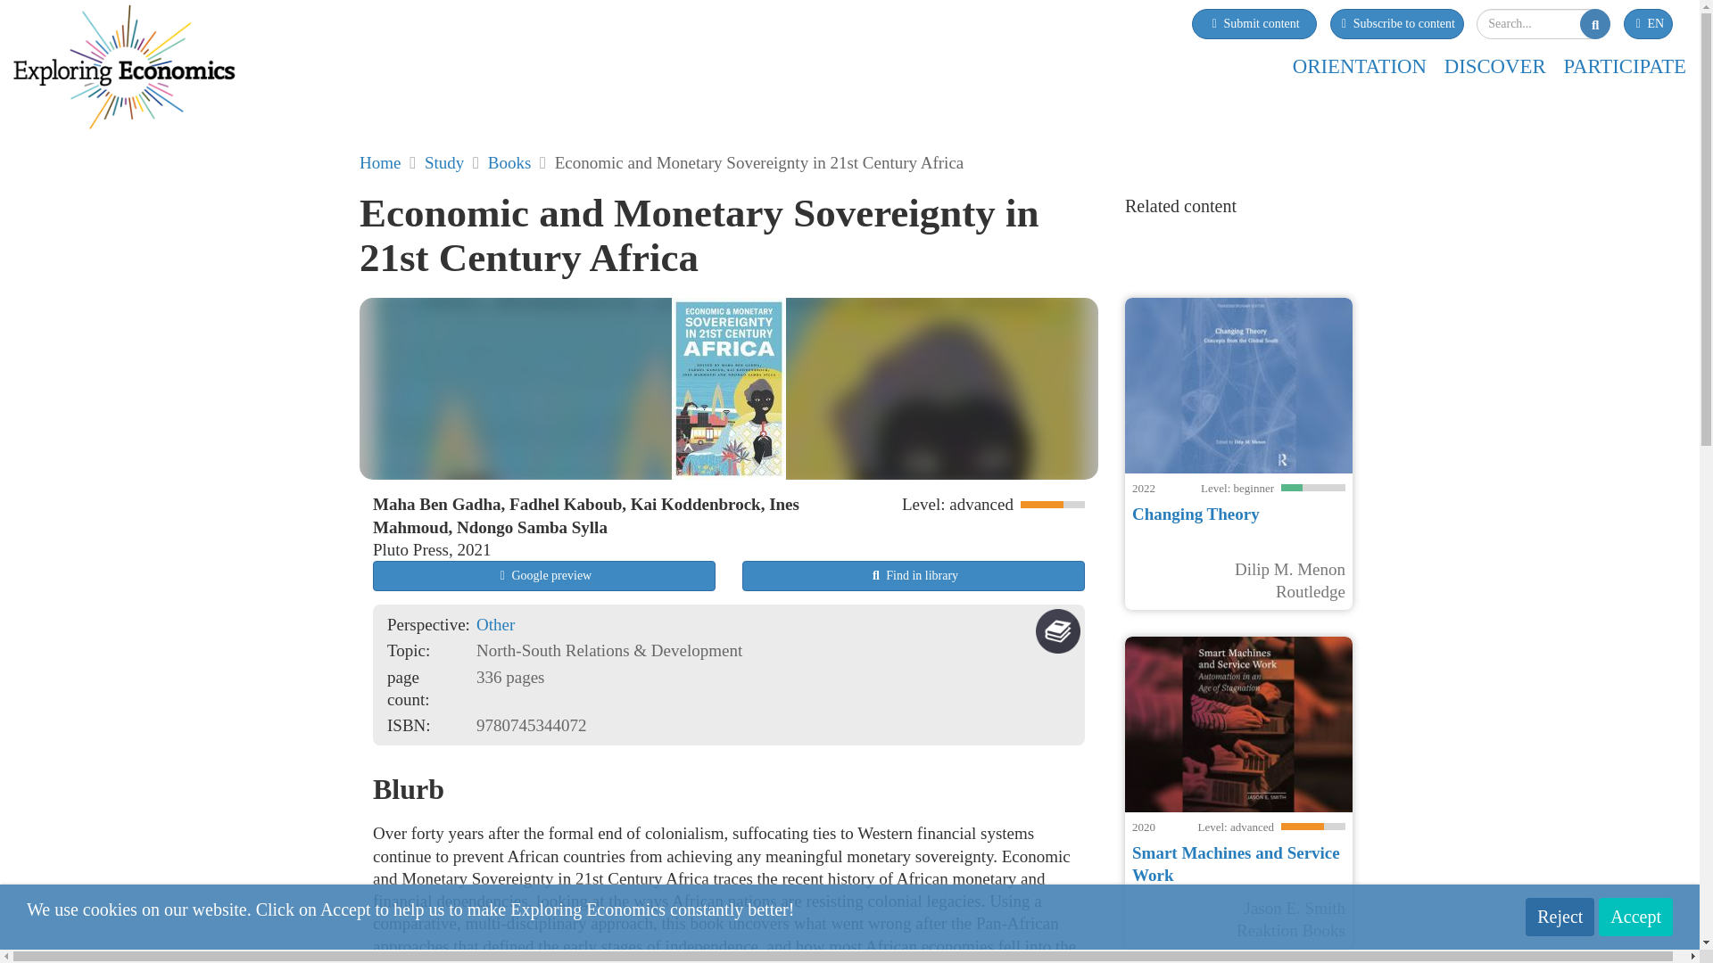 This screenshot has height=963, width=1713. What do you see at coordinates (913, 576) in the screenshot?
I see `Find in library` at bounding box center [913, 576].